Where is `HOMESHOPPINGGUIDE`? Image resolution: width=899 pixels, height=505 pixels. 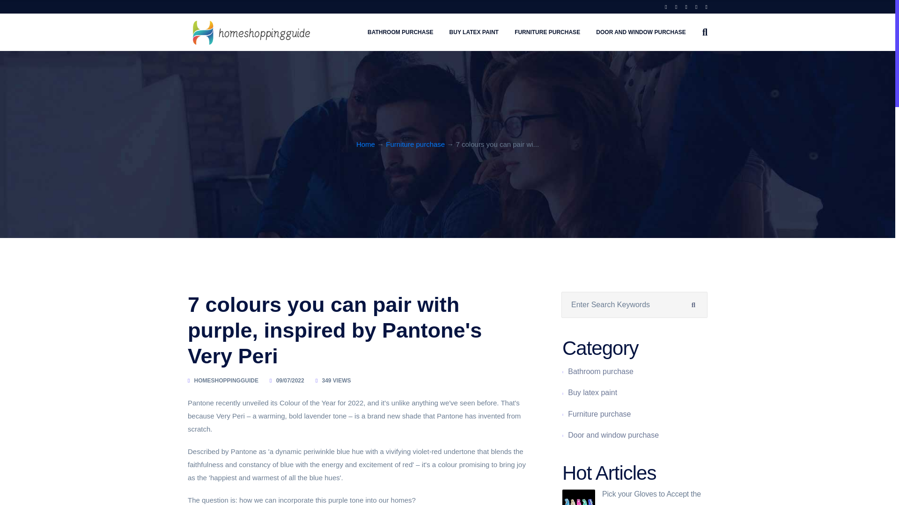
HOMESHOPPINGGUIDE is located at coordinates (226, 381).